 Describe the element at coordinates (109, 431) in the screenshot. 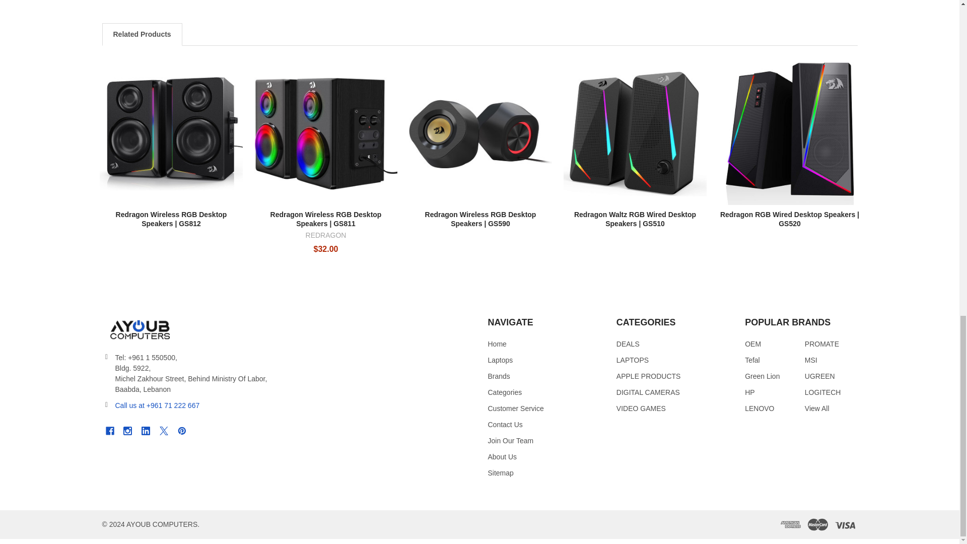

I see `Facebook` at that location.